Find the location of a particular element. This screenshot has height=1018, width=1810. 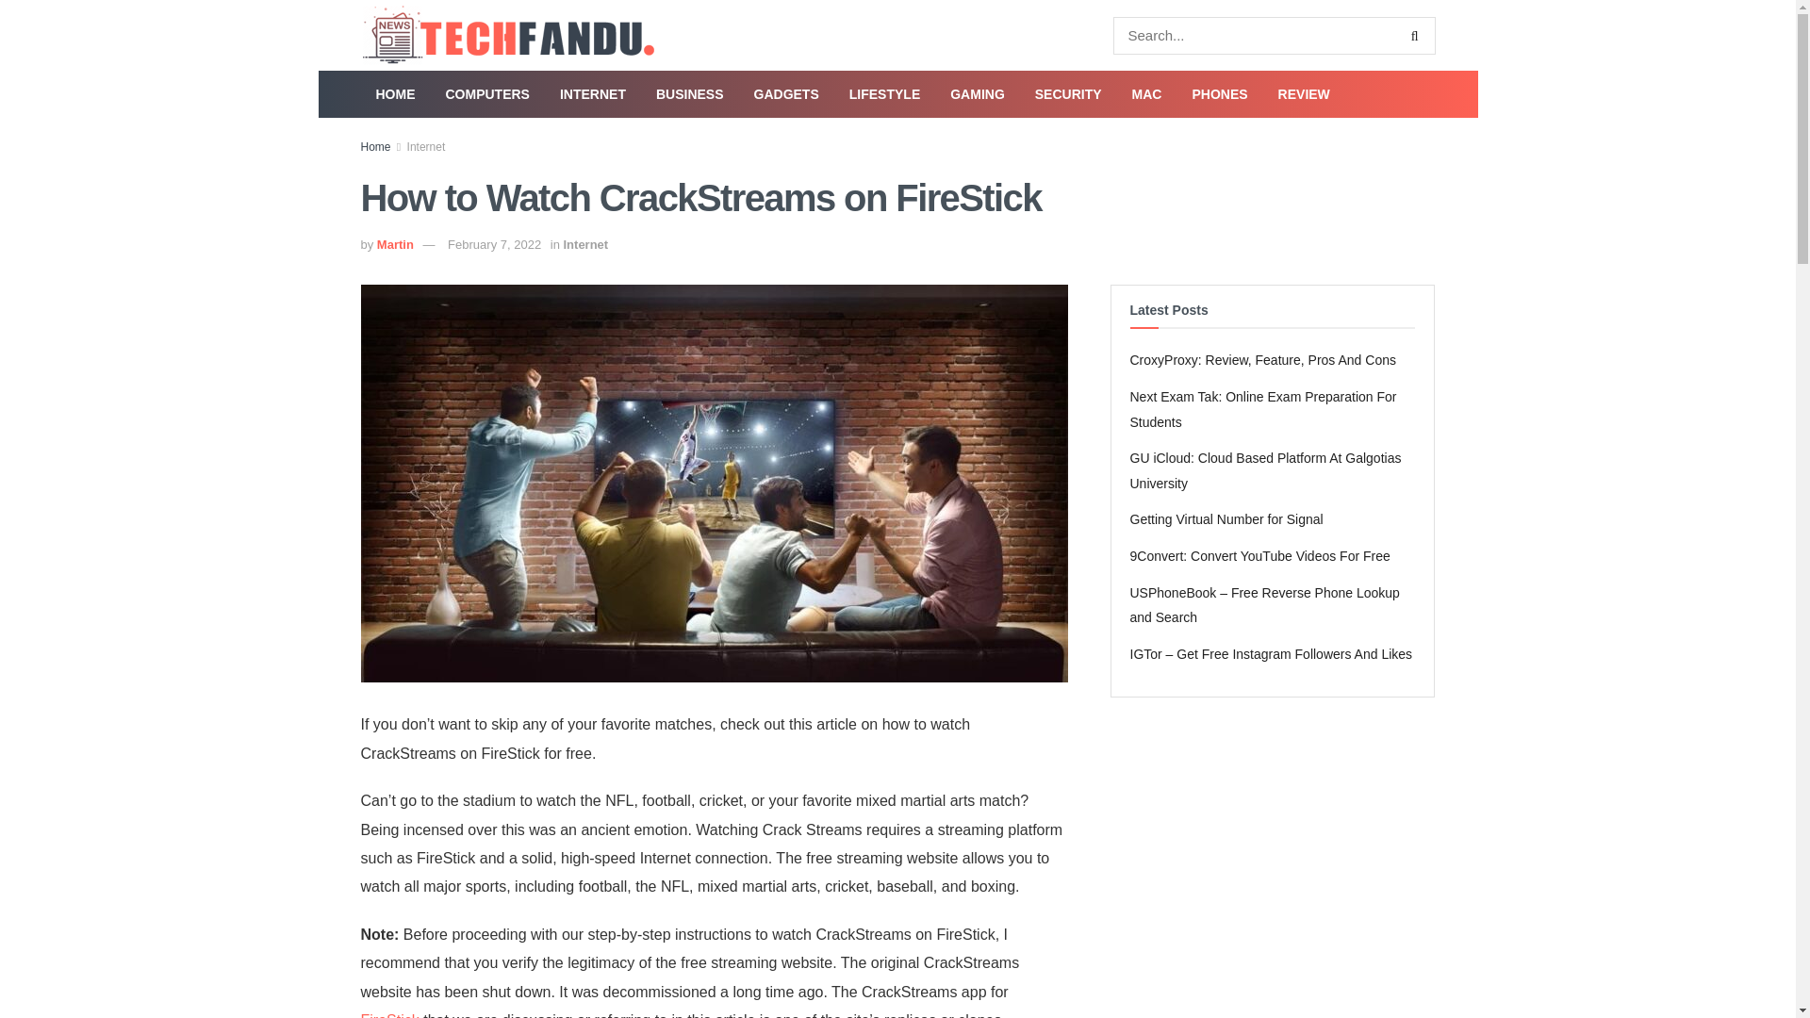

HOME is located at coordinates (395, 94).